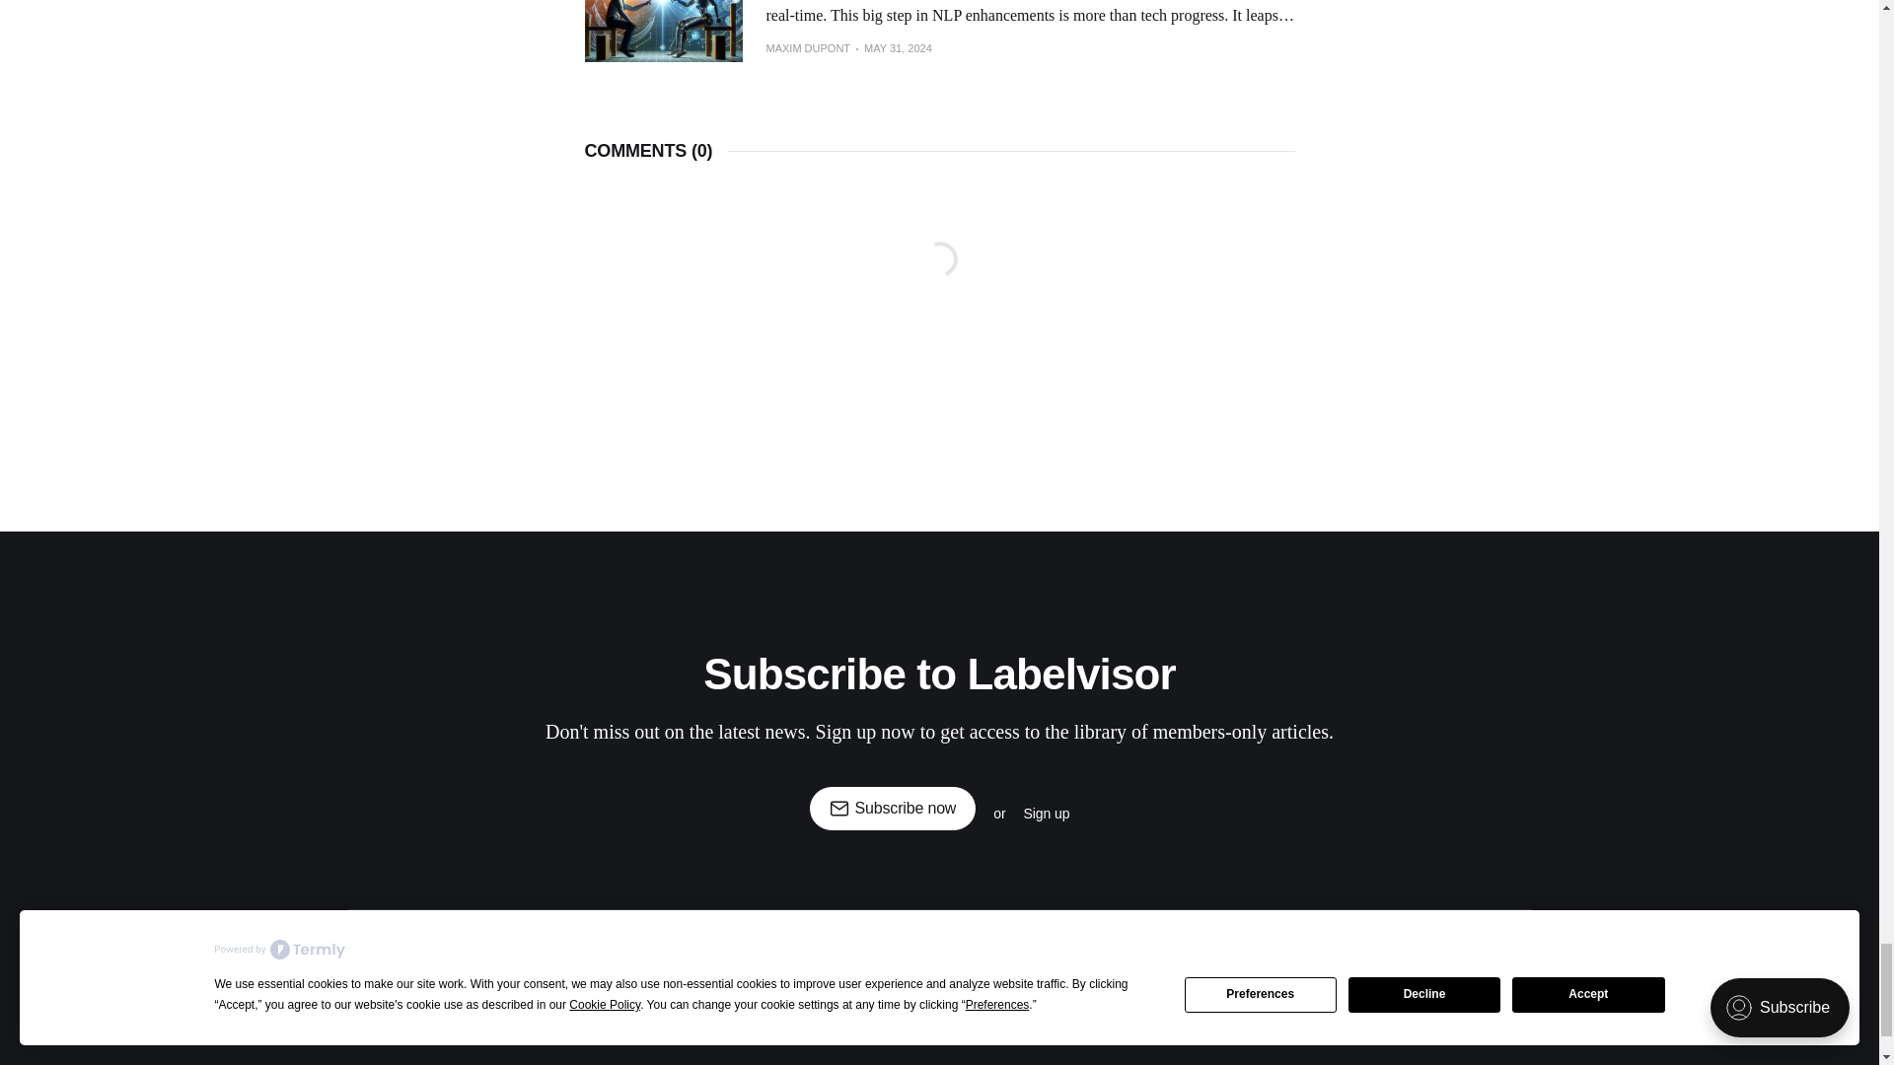 The width and height of the screenshot is (1894, 1065). What do you see at coordinates (1046, 813) in the screenshot?
I see `Sign up` at bounding box center [1046, 813].